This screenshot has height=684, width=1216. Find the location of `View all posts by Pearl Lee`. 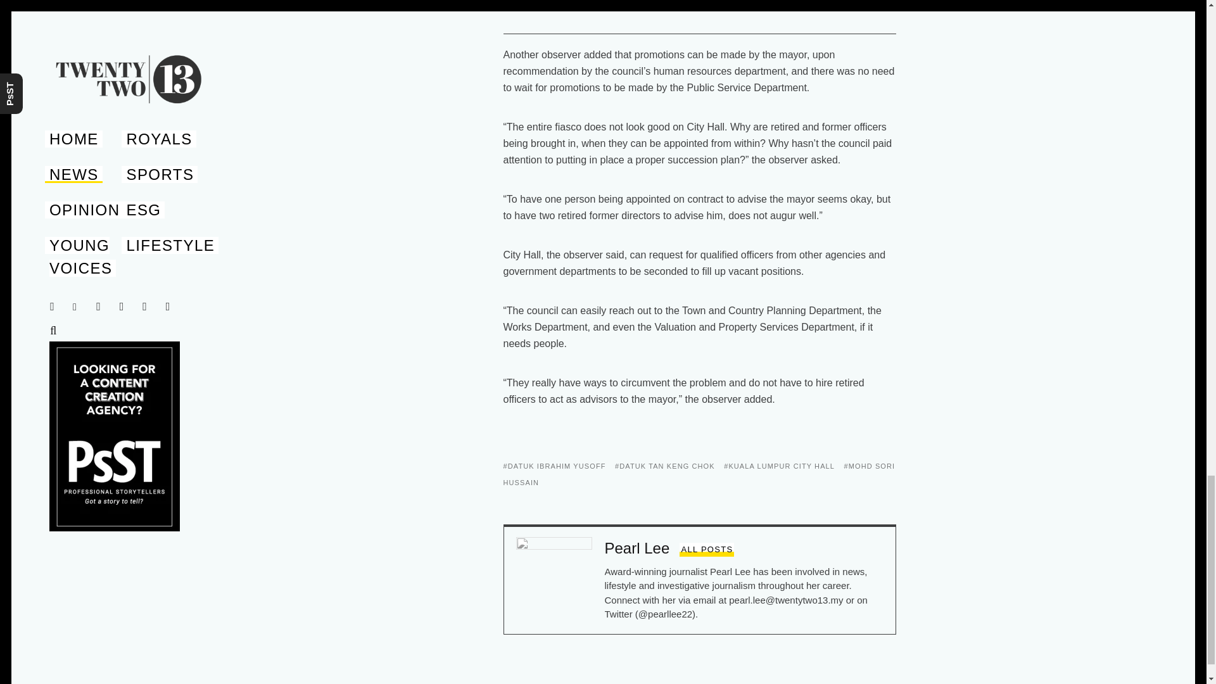

View all posts by Pearl Lee is located at coordinates (707, 550).